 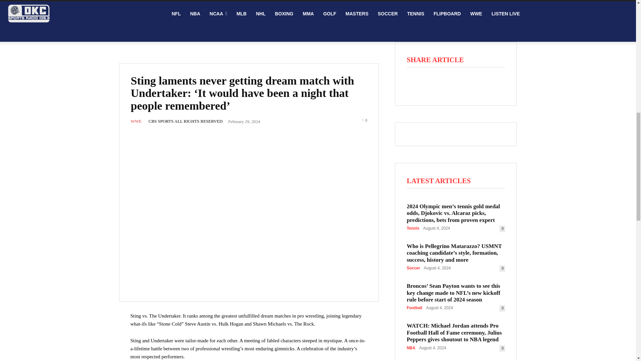 What do you see at coordinates (308, 13) in the screenshot?
I see `MMA` at bounding box center [308, 13].